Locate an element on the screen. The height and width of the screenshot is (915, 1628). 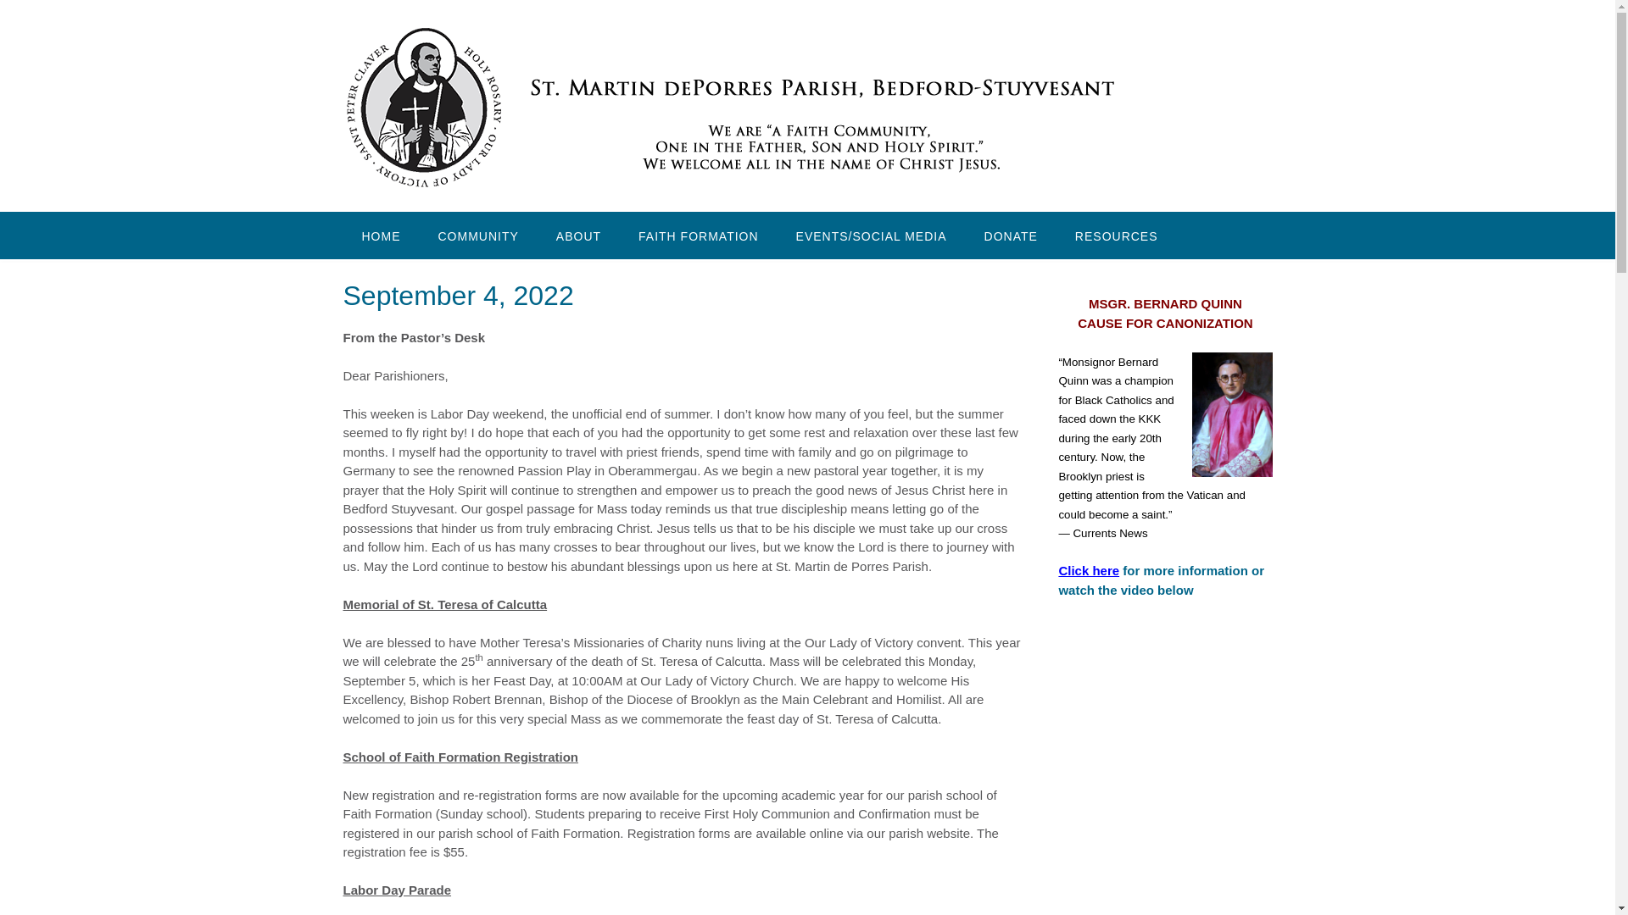
Click here for more information or watch the video below is located at coordinates (1162, 580).